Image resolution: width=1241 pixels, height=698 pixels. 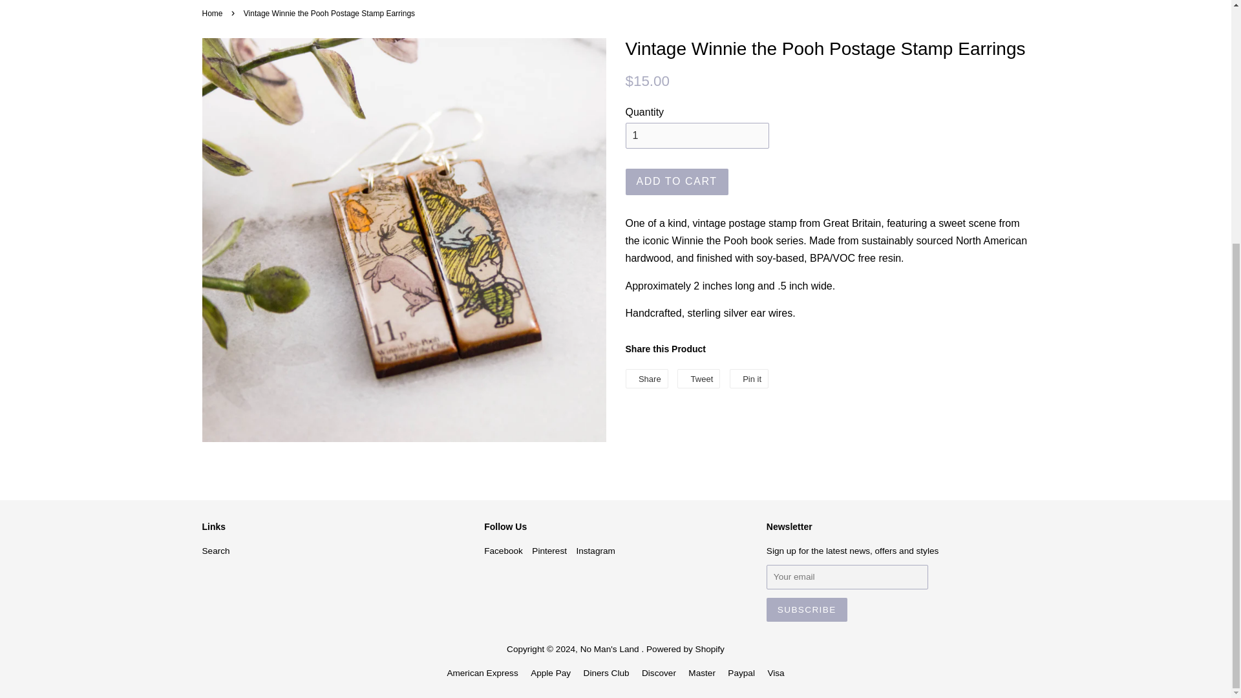 I want to click on Search, so click(x=595, y=551).